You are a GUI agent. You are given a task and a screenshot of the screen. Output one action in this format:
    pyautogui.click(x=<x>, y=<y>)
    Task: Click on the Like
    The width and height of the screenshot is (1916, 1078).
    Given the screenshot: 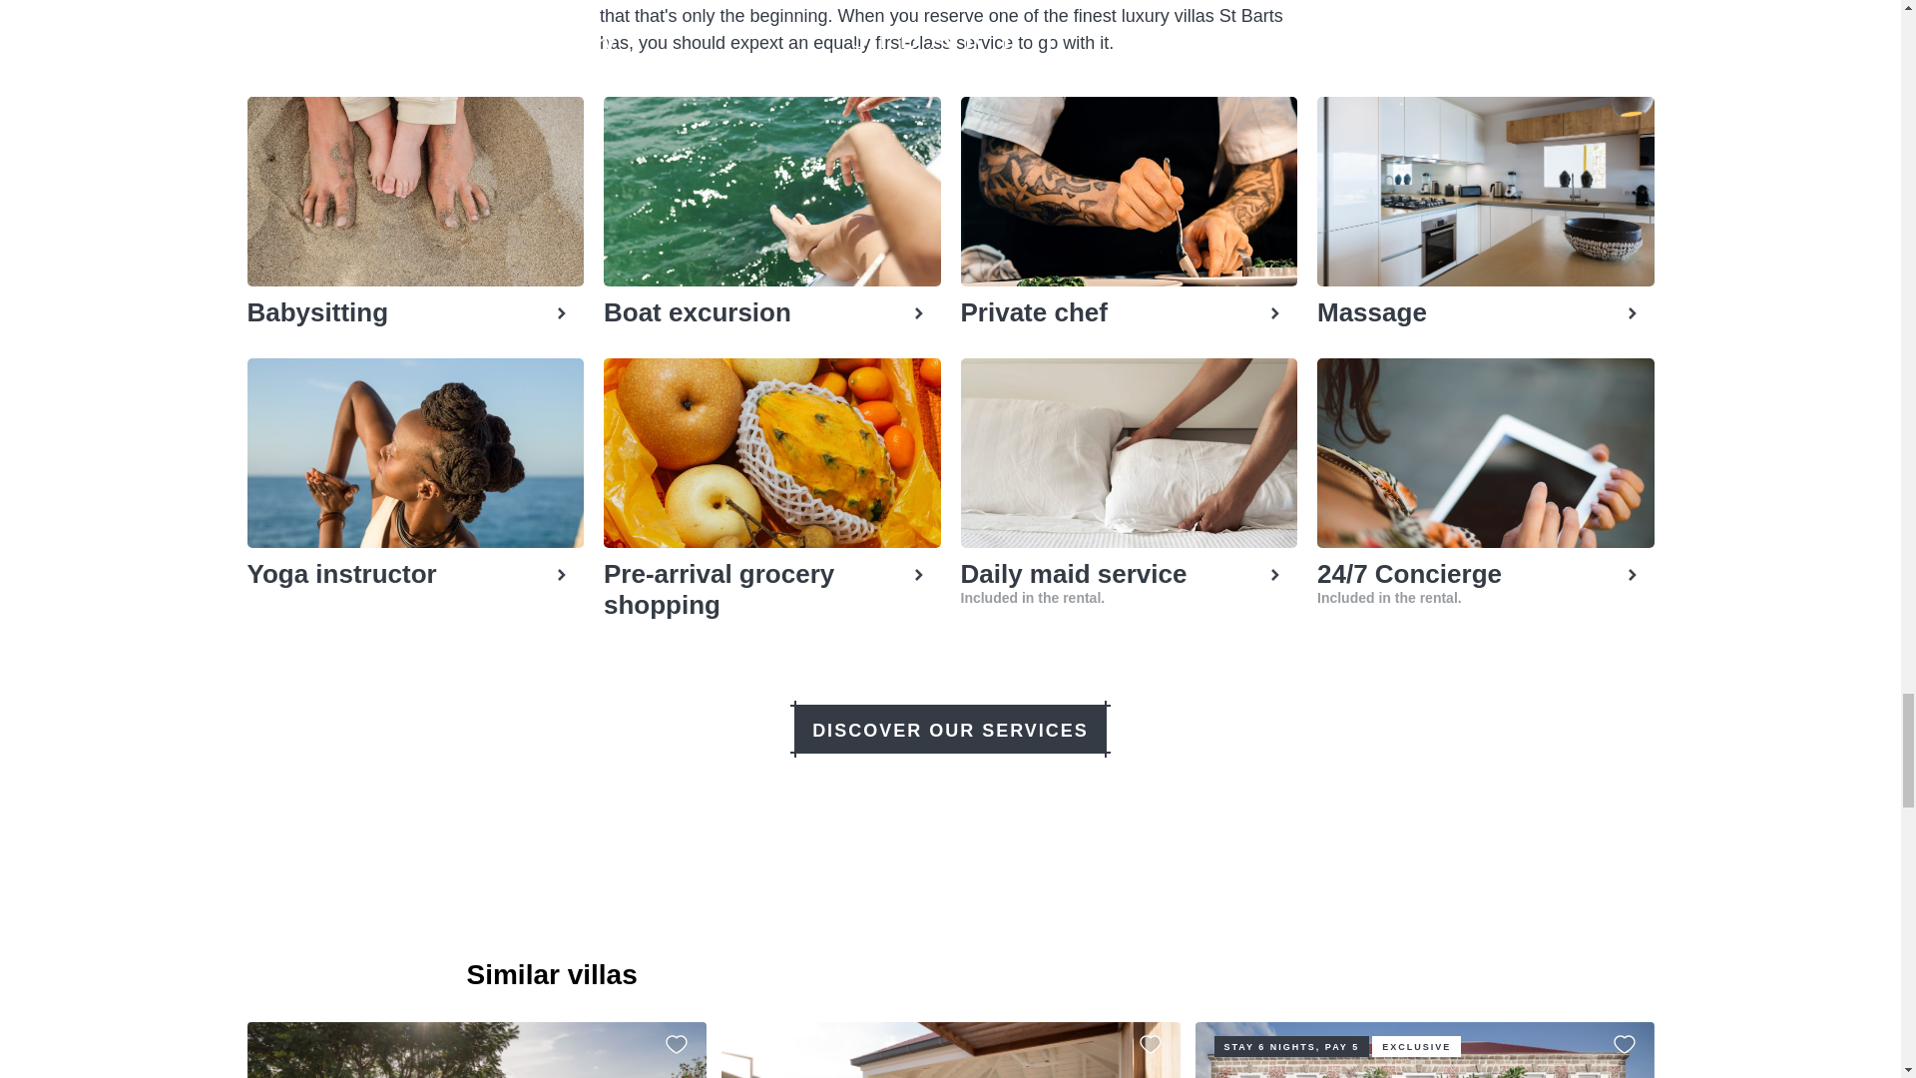 What is the action you would take?
    pyautogui.click(x=1150, y=1044)
    